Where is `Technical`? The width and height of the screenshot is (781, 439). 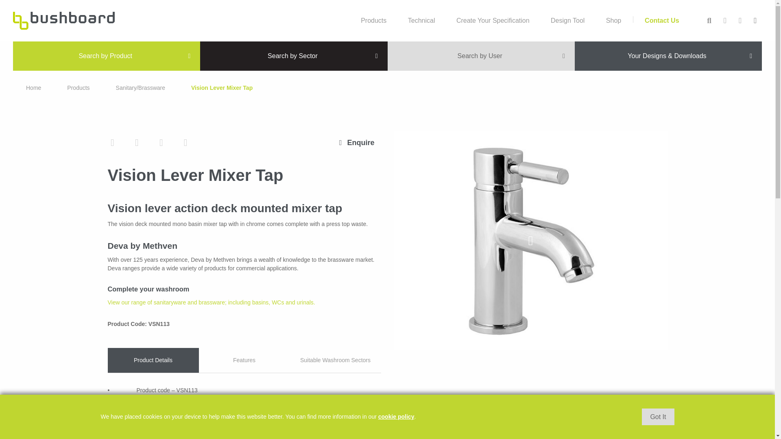 Technical is located at coordinates (421, 20).